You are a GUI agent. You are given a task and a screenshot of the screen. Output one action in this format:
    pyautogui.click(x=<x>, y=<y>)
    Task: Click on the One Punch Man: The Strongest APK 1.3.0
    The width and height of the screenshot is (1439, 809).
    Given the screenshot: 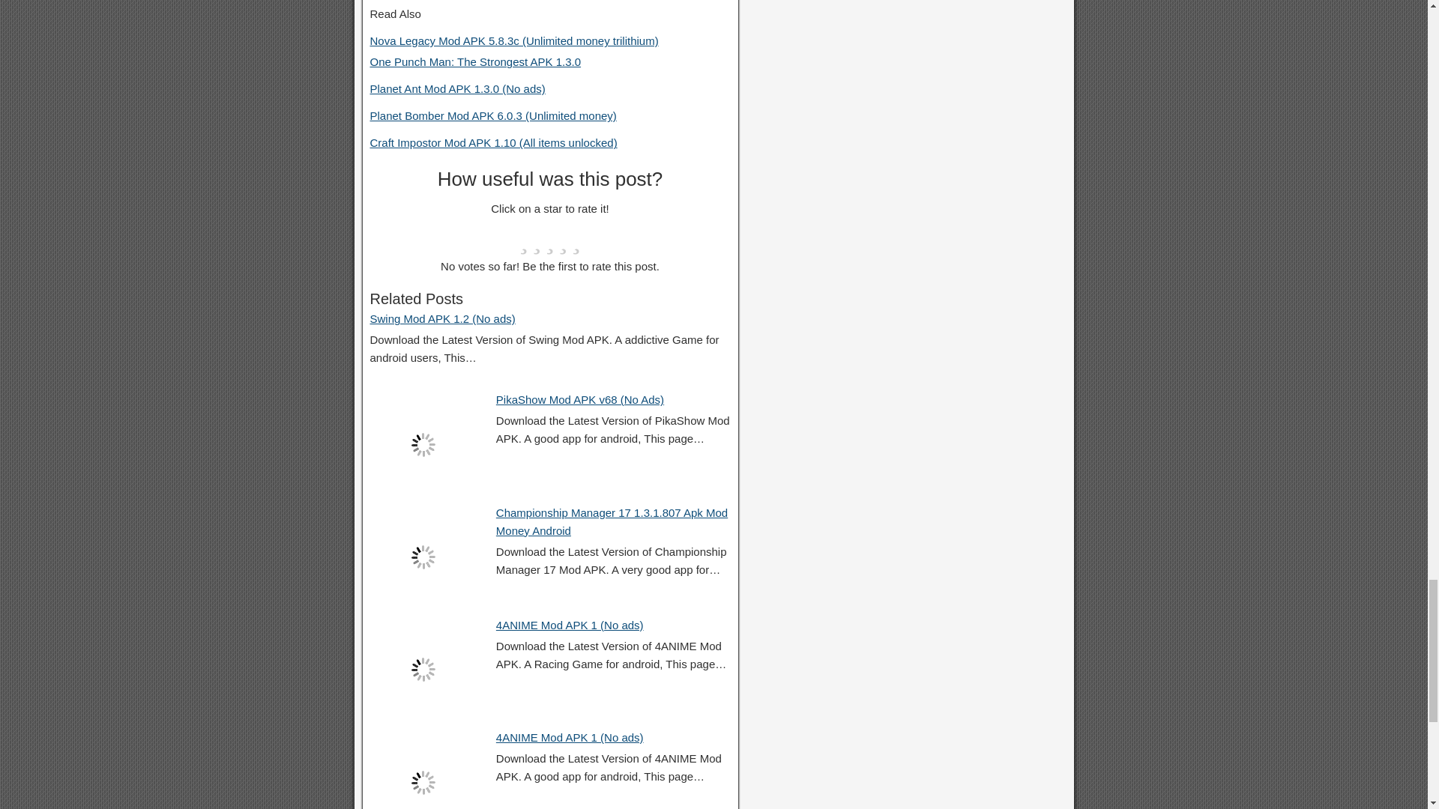 What is the action you would take?
    pyautogui.click(x=475, y=61)
    